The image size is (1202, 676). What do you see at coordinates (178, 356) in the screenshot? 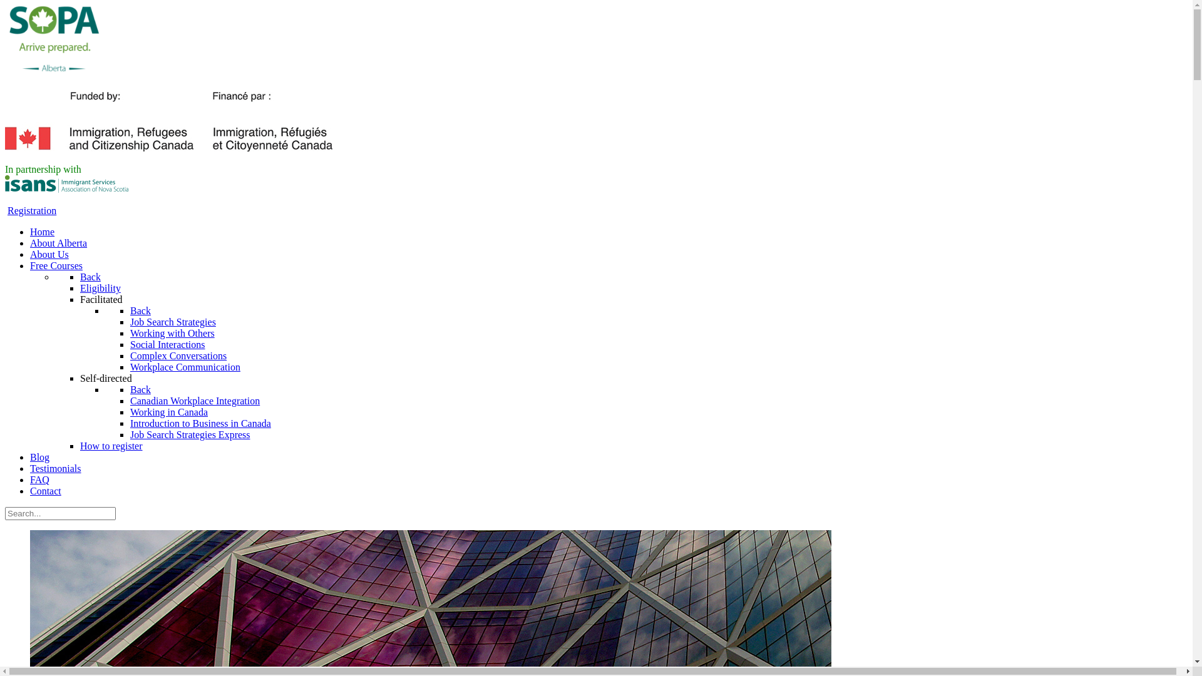
I see `Complex Conversations` at bounding box center [178, 356].